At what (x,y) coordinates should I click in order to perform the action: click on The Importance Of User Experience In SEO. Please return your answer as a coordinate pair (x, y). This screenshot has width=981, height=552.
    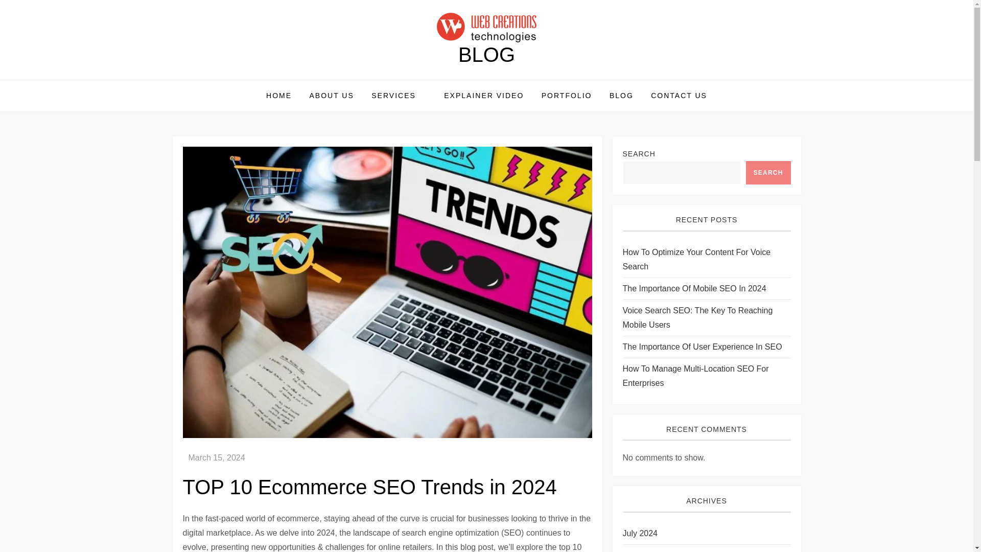
    Looking at the image, I should click on (702, 347).